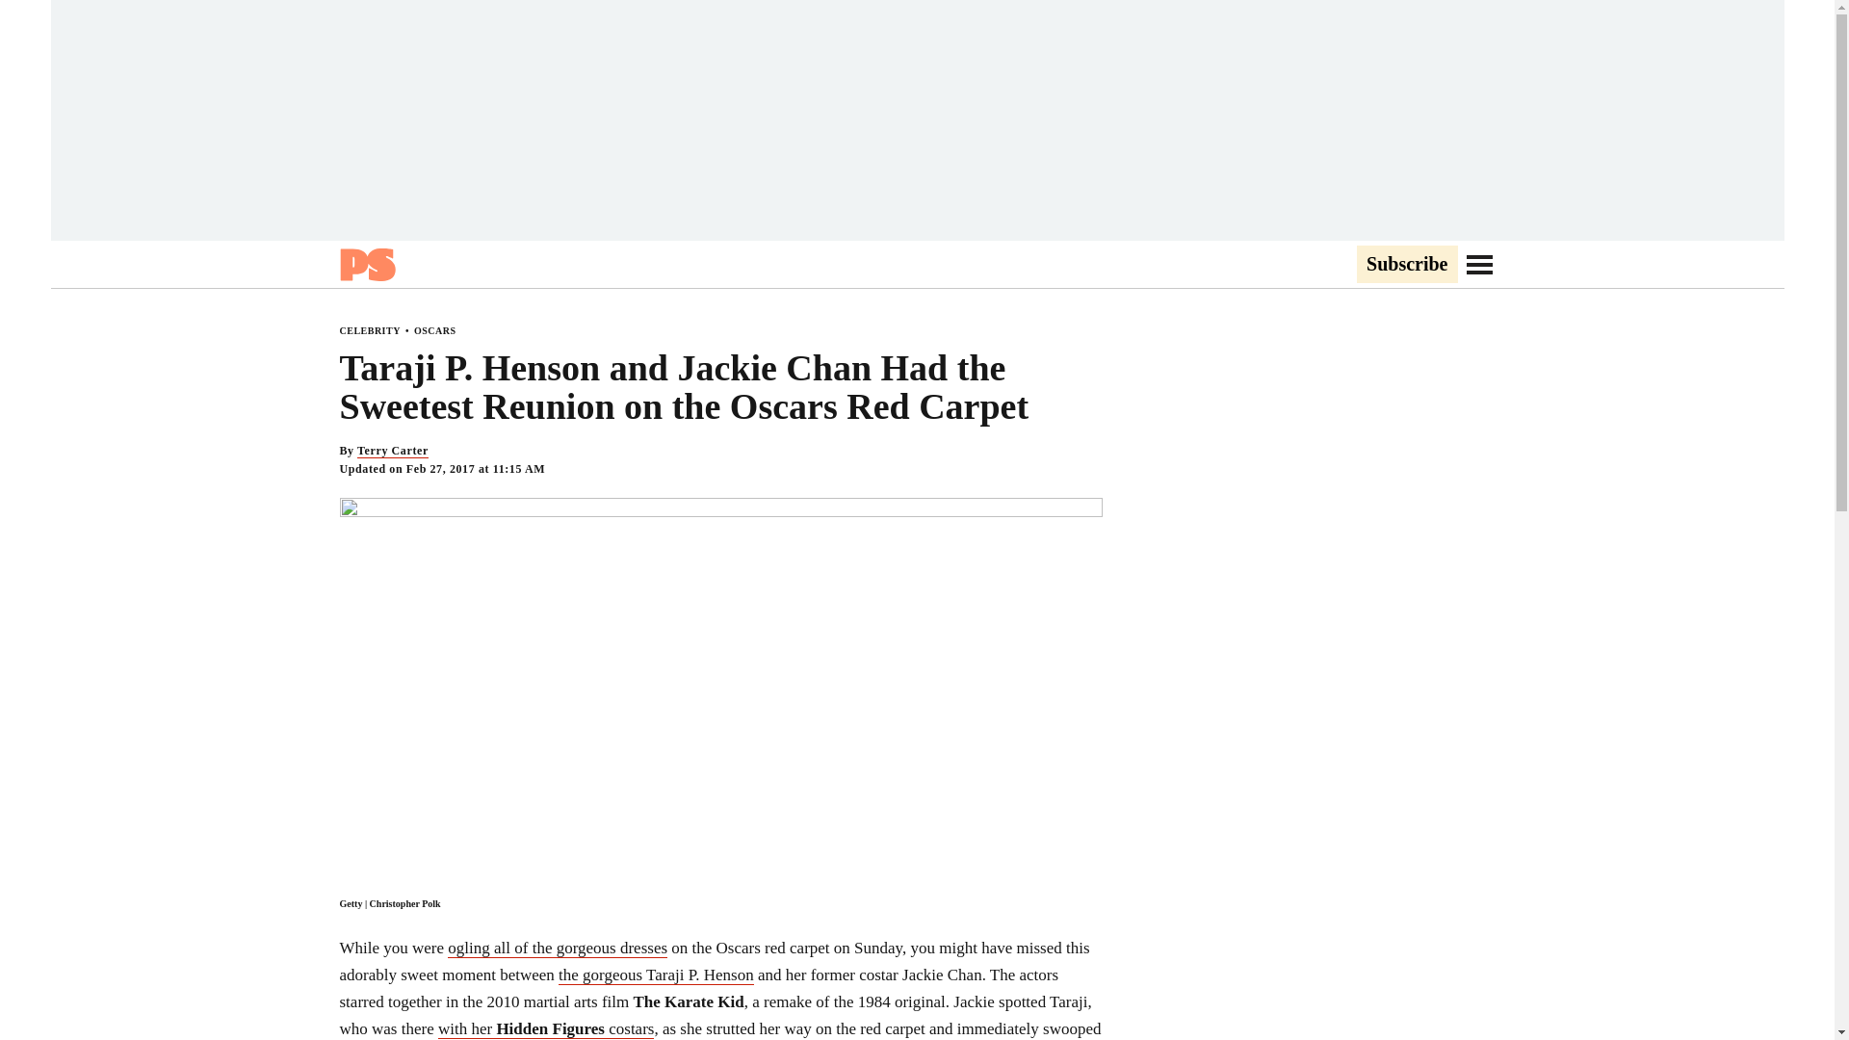 The height and width of the screenshot is (1040, 1849). What do you see at coordinates (393, 451) in the screenshot?
I see `Terry Carter` at bounding box center [393, 451].